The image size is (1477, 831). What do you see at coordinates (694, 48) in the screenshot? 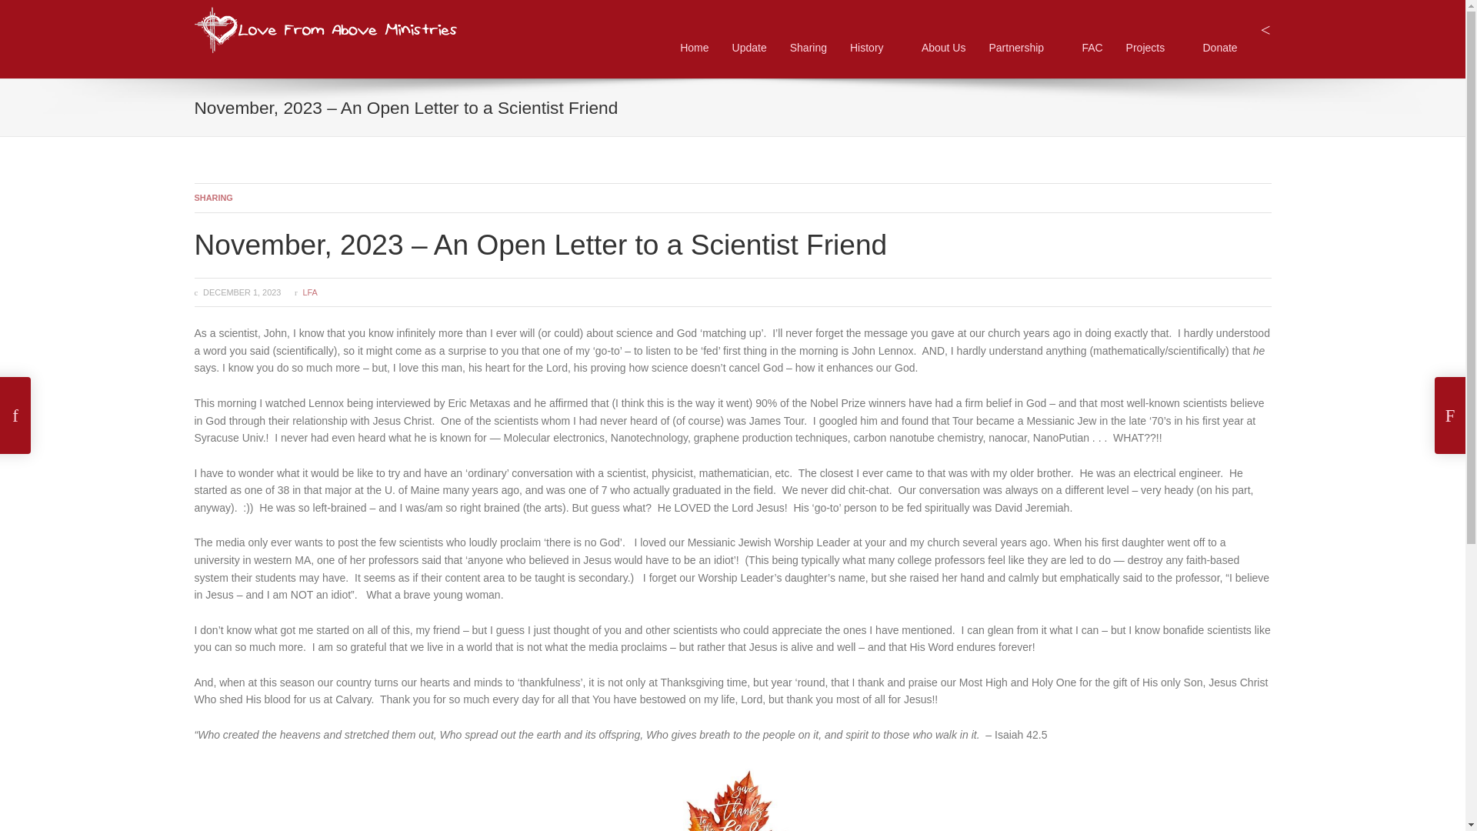
I see `Home` at bounding box center [694, 48].